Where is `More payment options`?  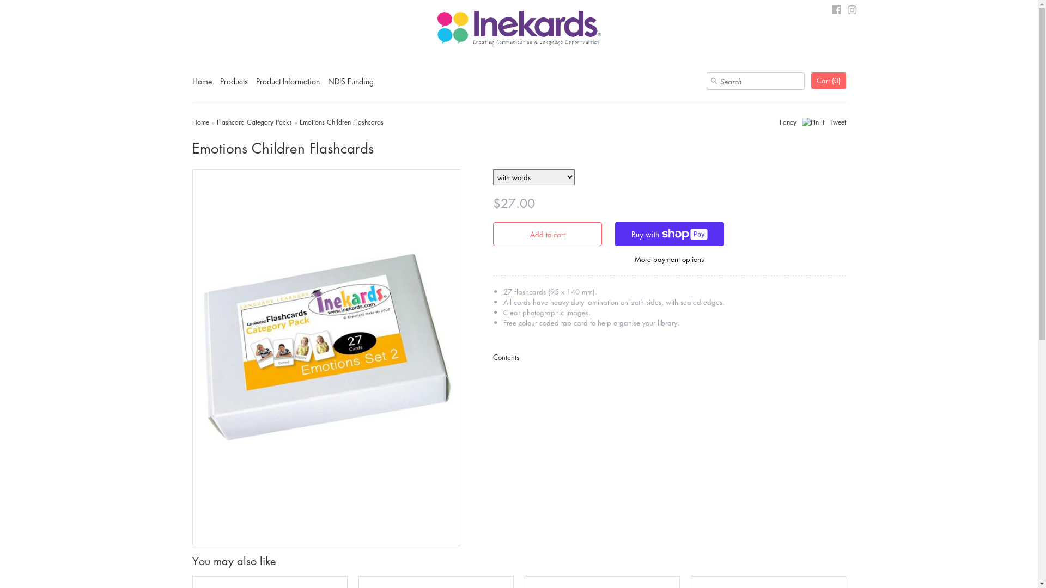 More payment options is located at coordinates (669, 259).